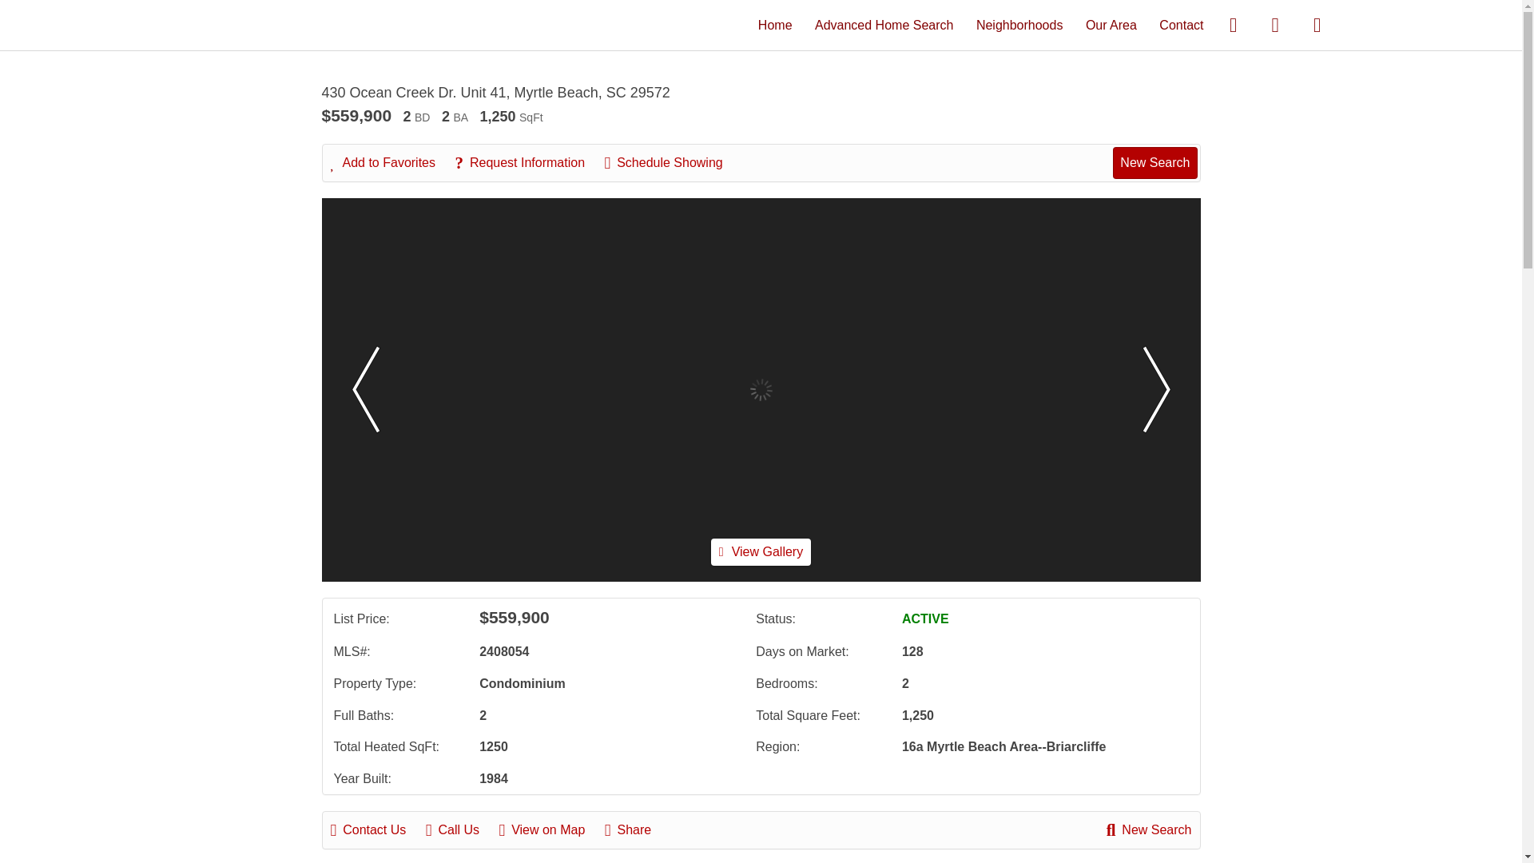  Describe the element at coordinates (550, 829) in the screenshot. I see `View on Map` at that location.